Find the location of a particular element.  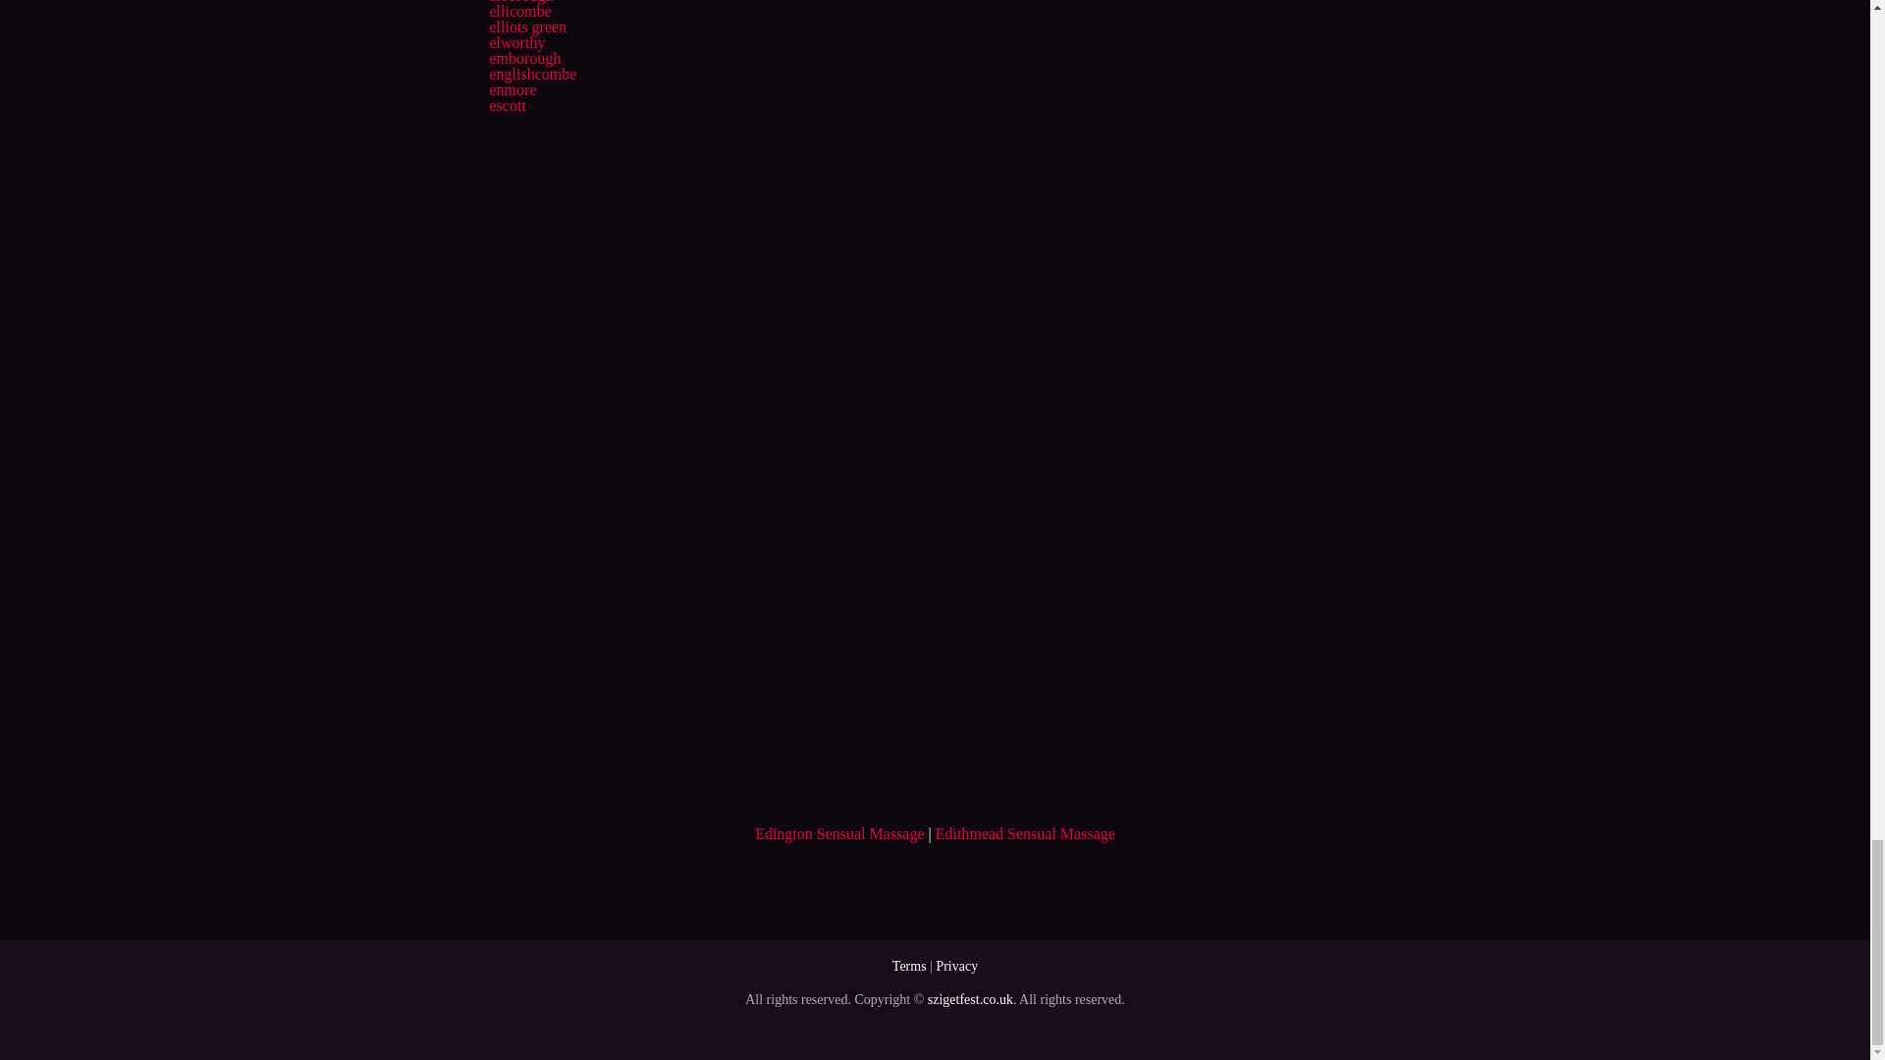

elborough is located at coordinates (520, 2).